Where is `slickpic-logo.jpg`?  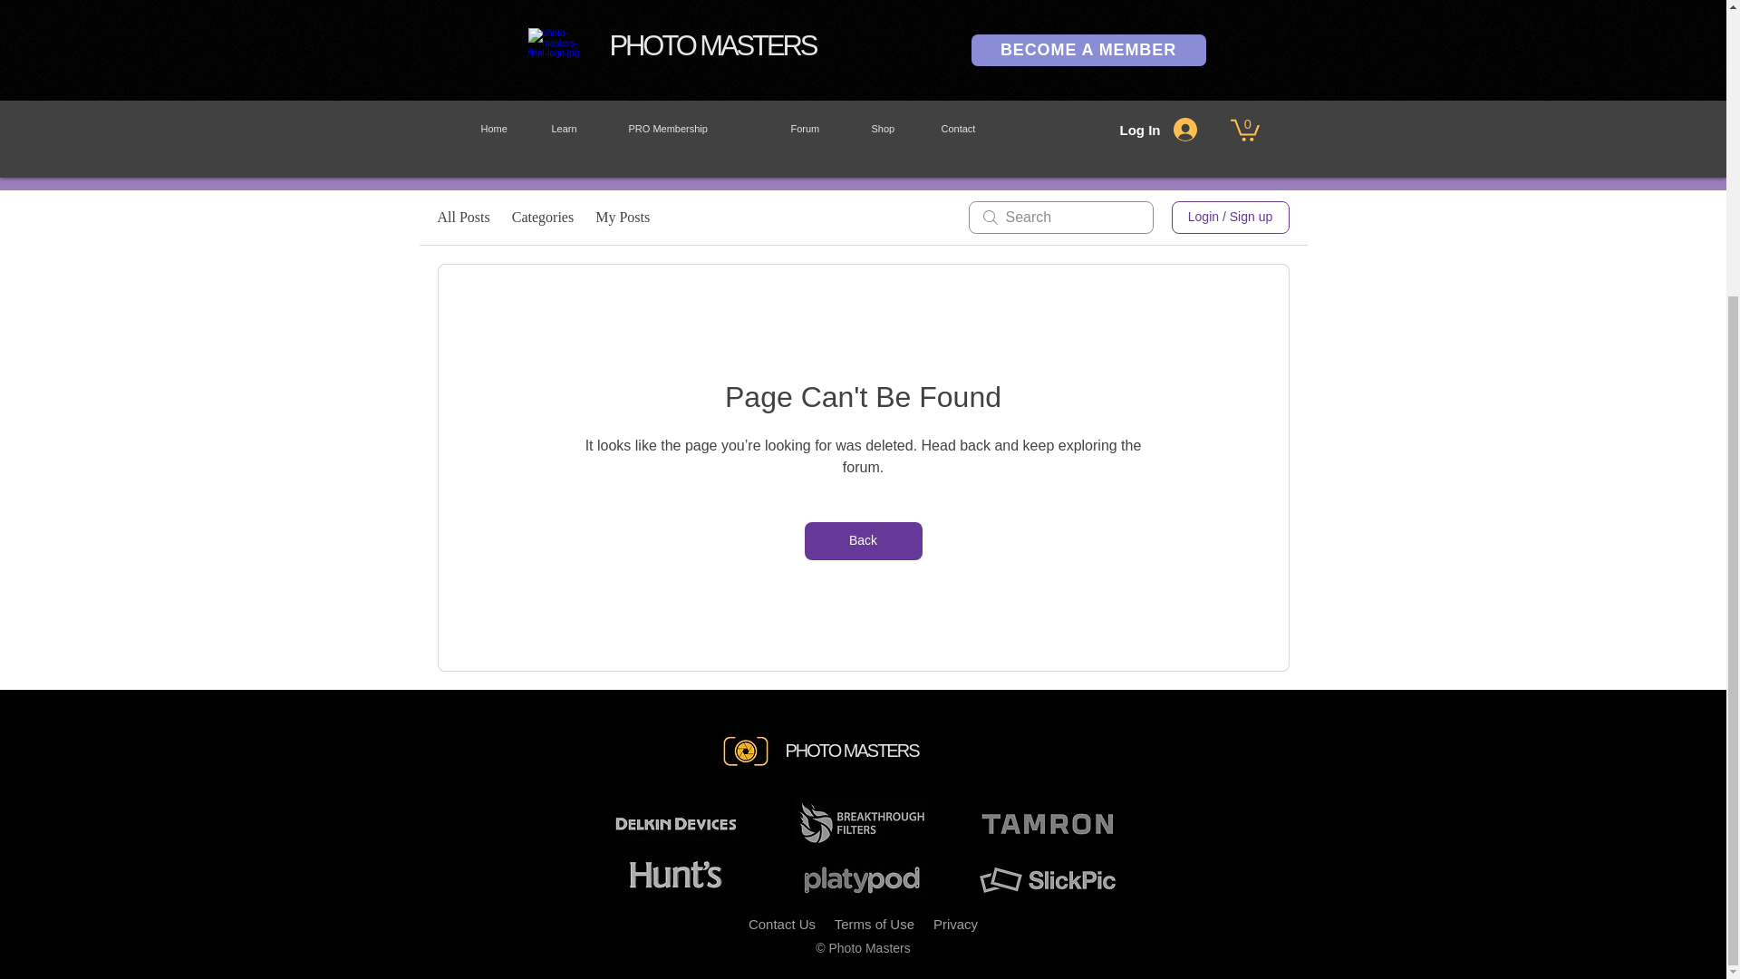 slickpic-logo.jpg is located at coordinates (1243, 77).